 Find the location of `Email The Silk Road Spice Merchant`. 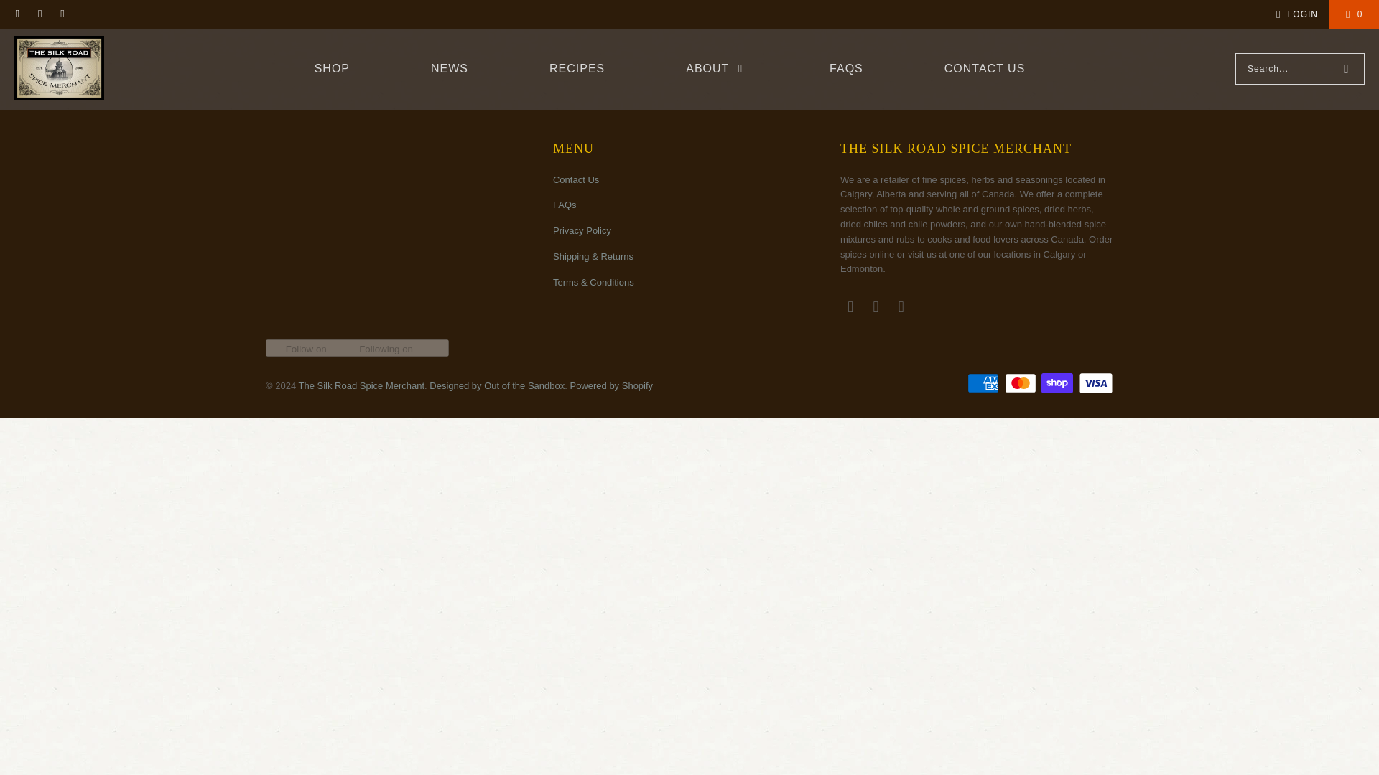

Email The Silk Road Spice Merchant is located at coordinates (17, 14).